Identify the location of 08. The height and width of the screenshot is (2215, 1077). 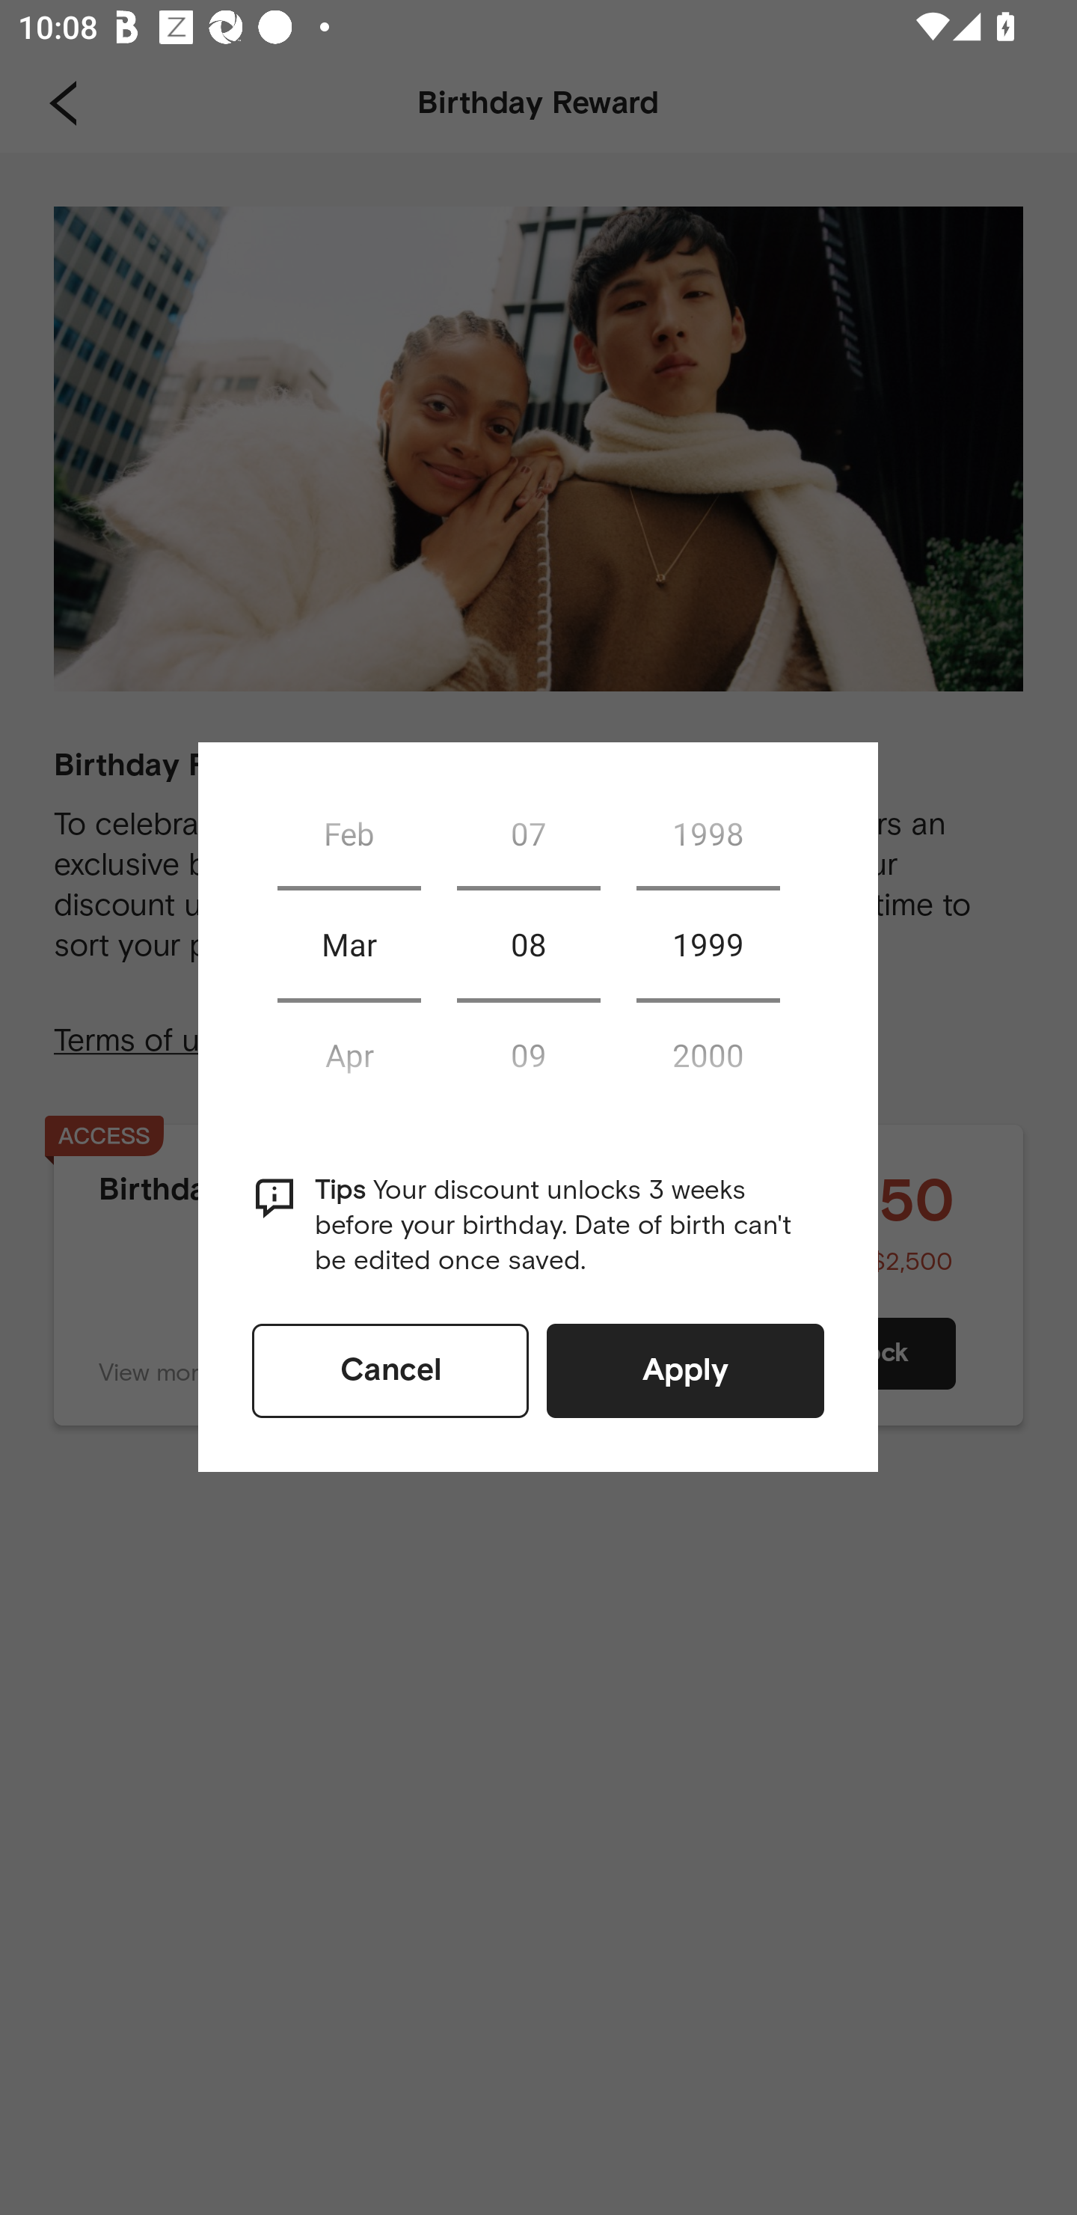
(528, 944).